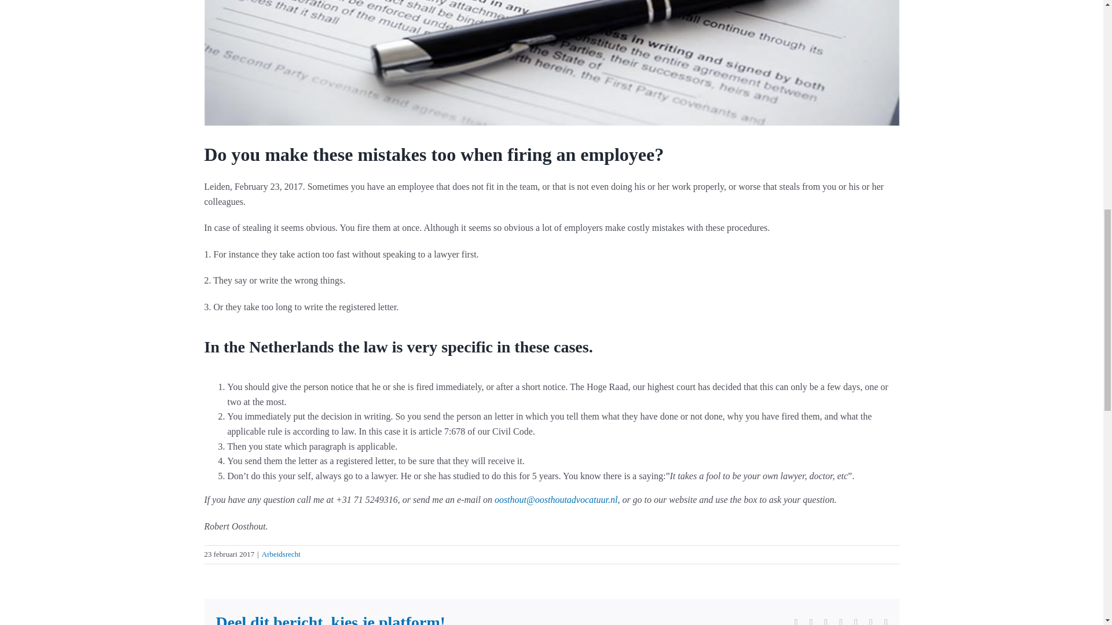  I want to click on Pinterest, so click(871, 622).